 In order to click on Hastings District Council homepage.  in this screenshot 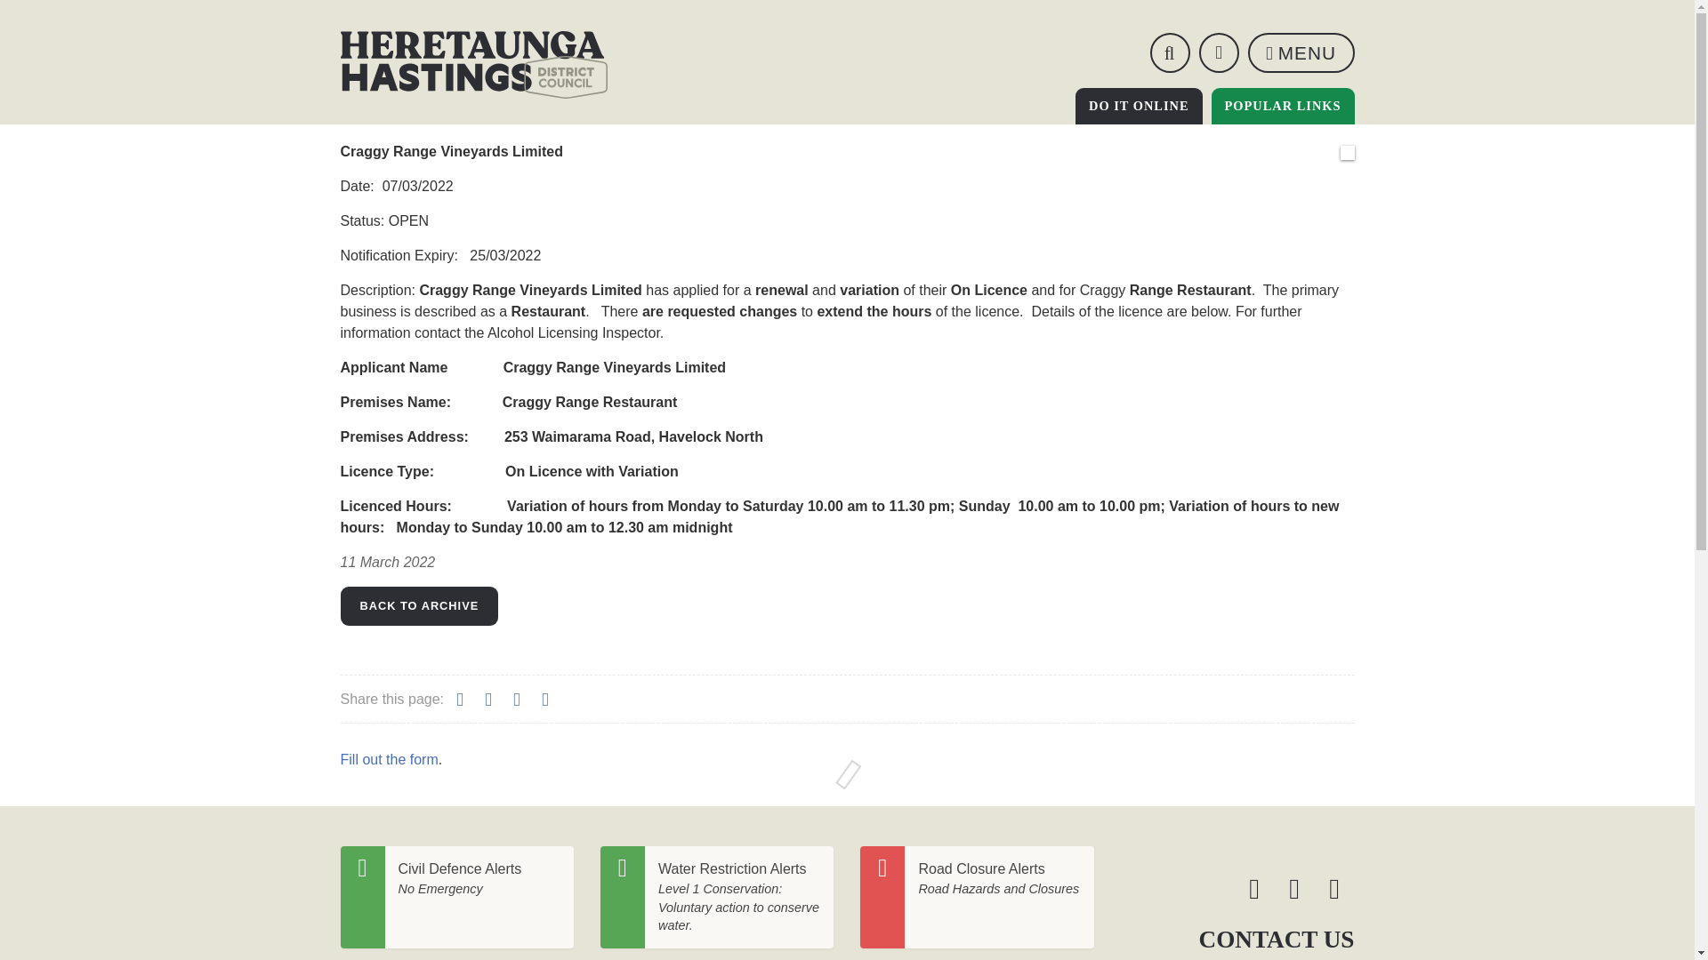, I will do `click(1301, 52)`.